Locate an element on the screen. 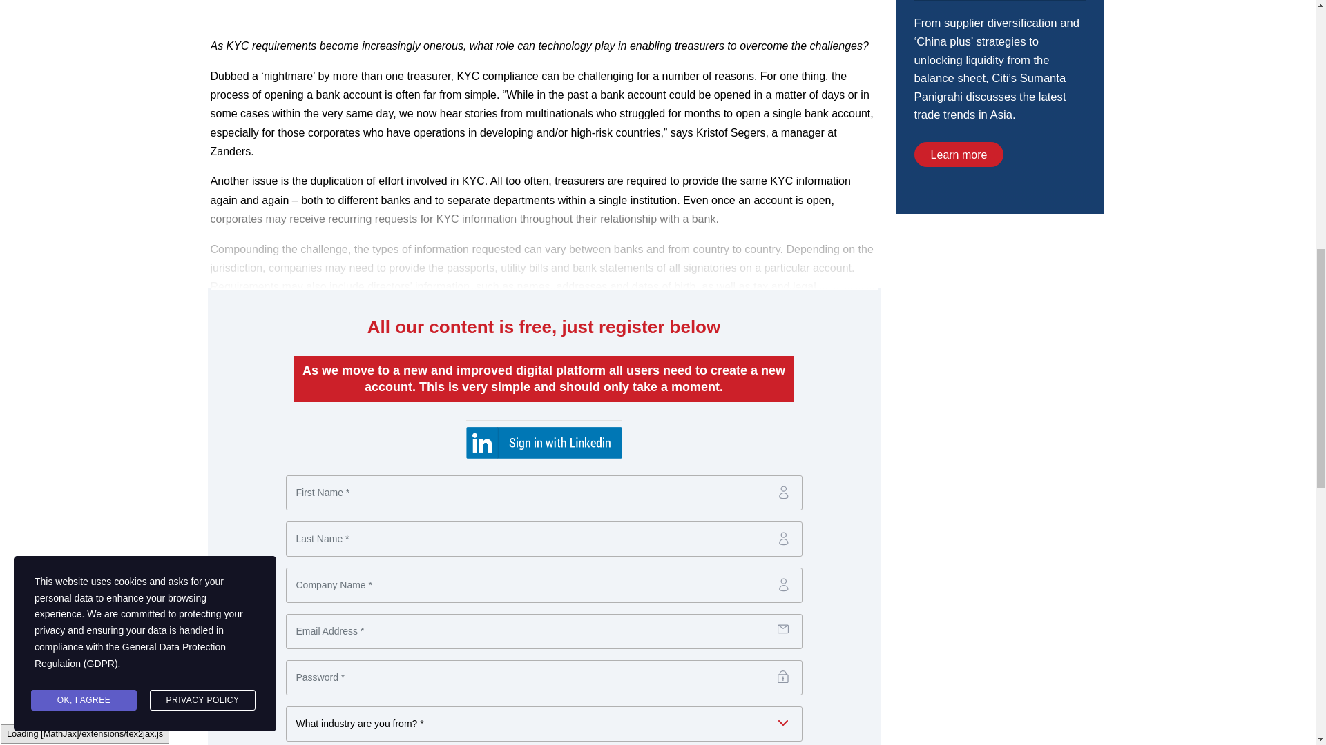  3rd party ad content is located at coordinates (999, 330).